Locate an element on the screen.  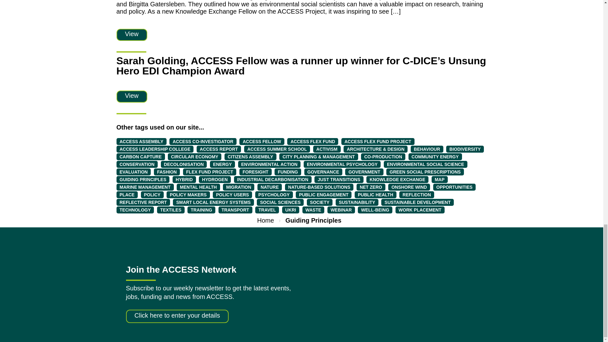
ACCESS Summer School is located at coordinates (277, 149).